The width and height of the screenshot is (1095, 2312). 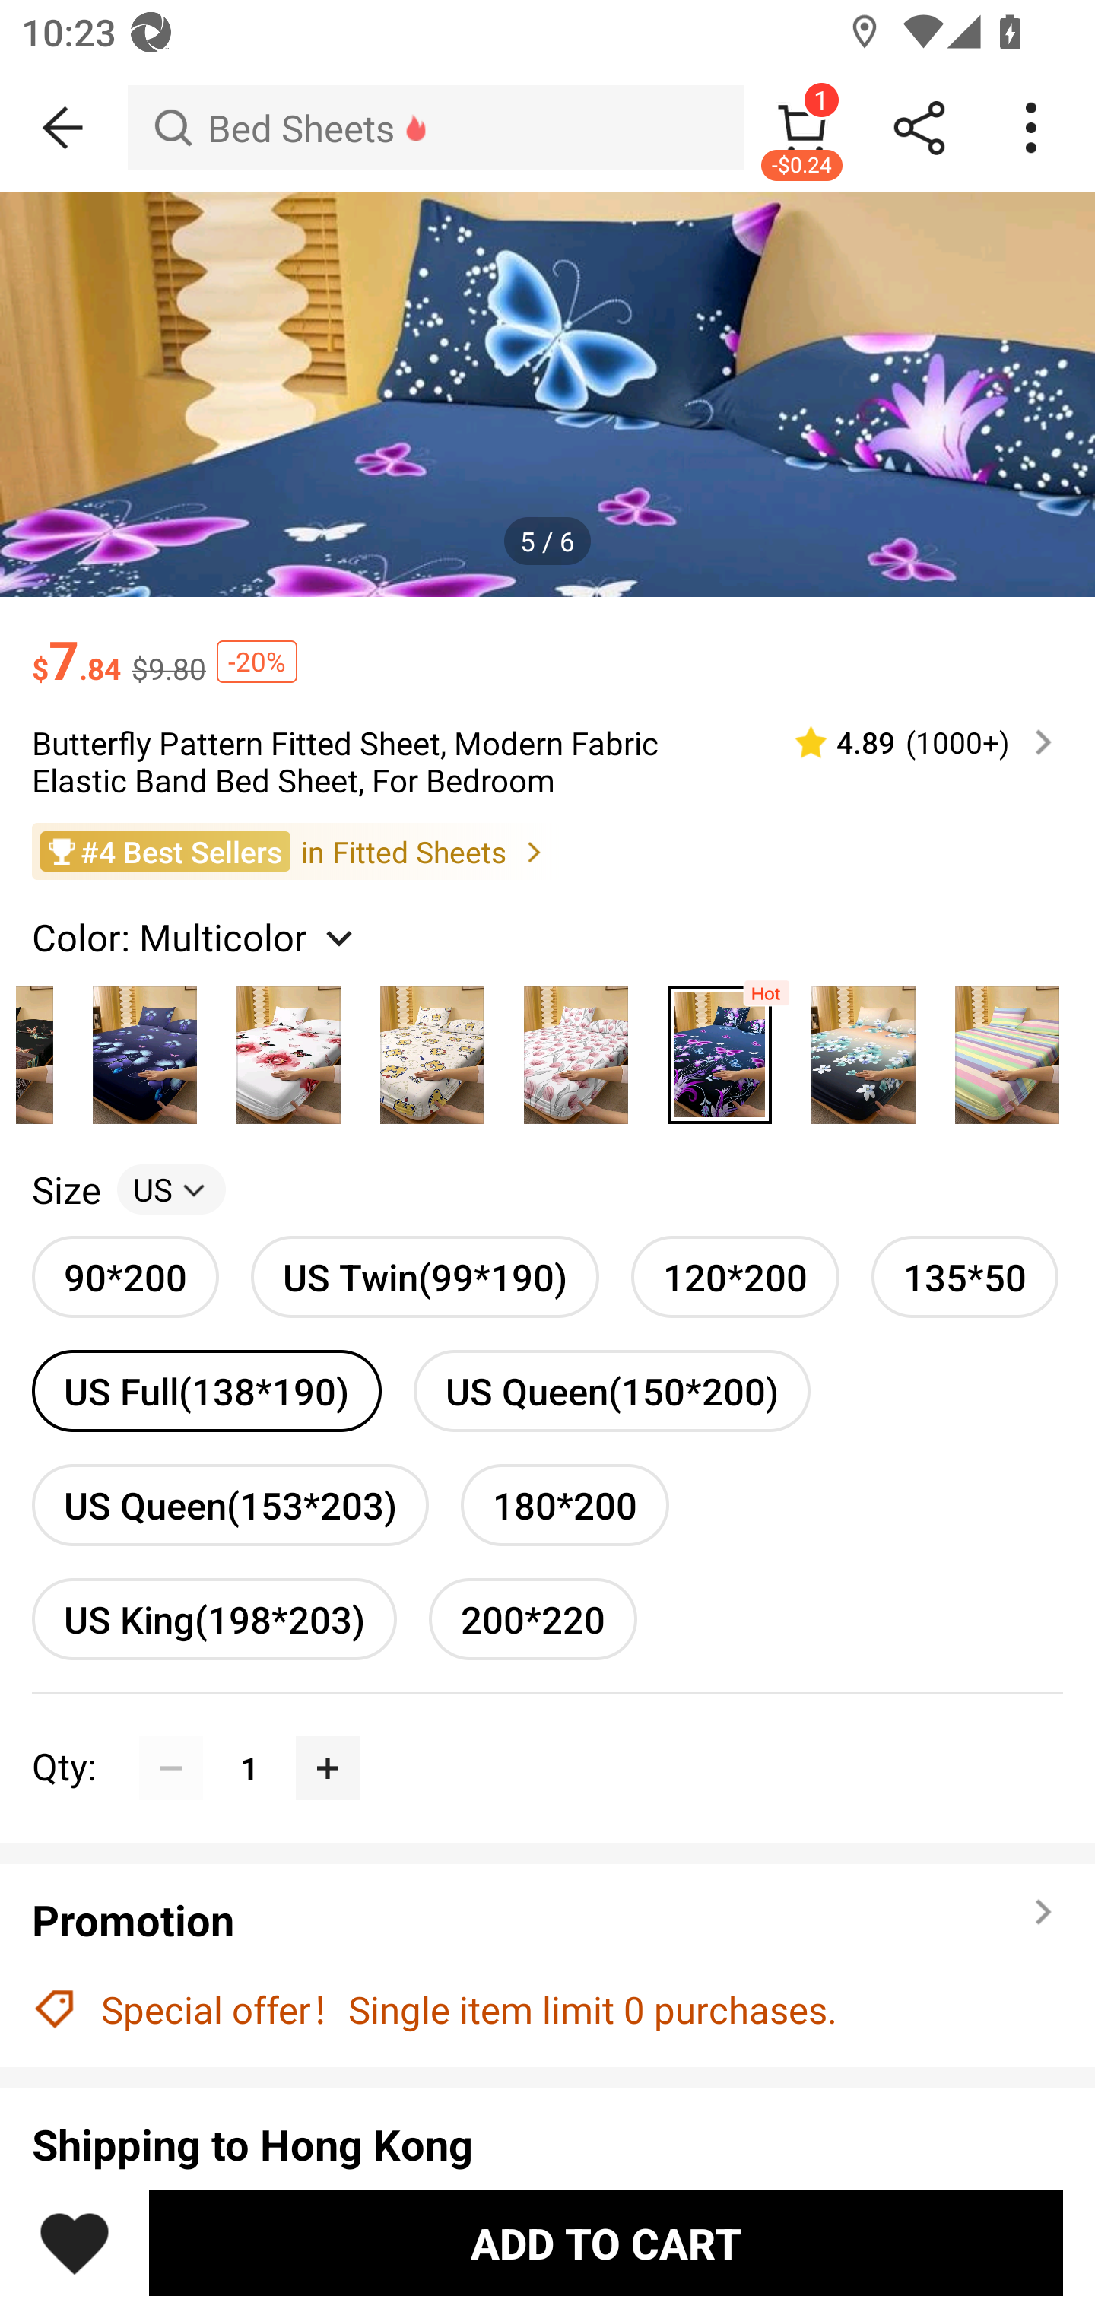 I want to click on 135*50 135*50unselected option, so click(x=965, y=1277).